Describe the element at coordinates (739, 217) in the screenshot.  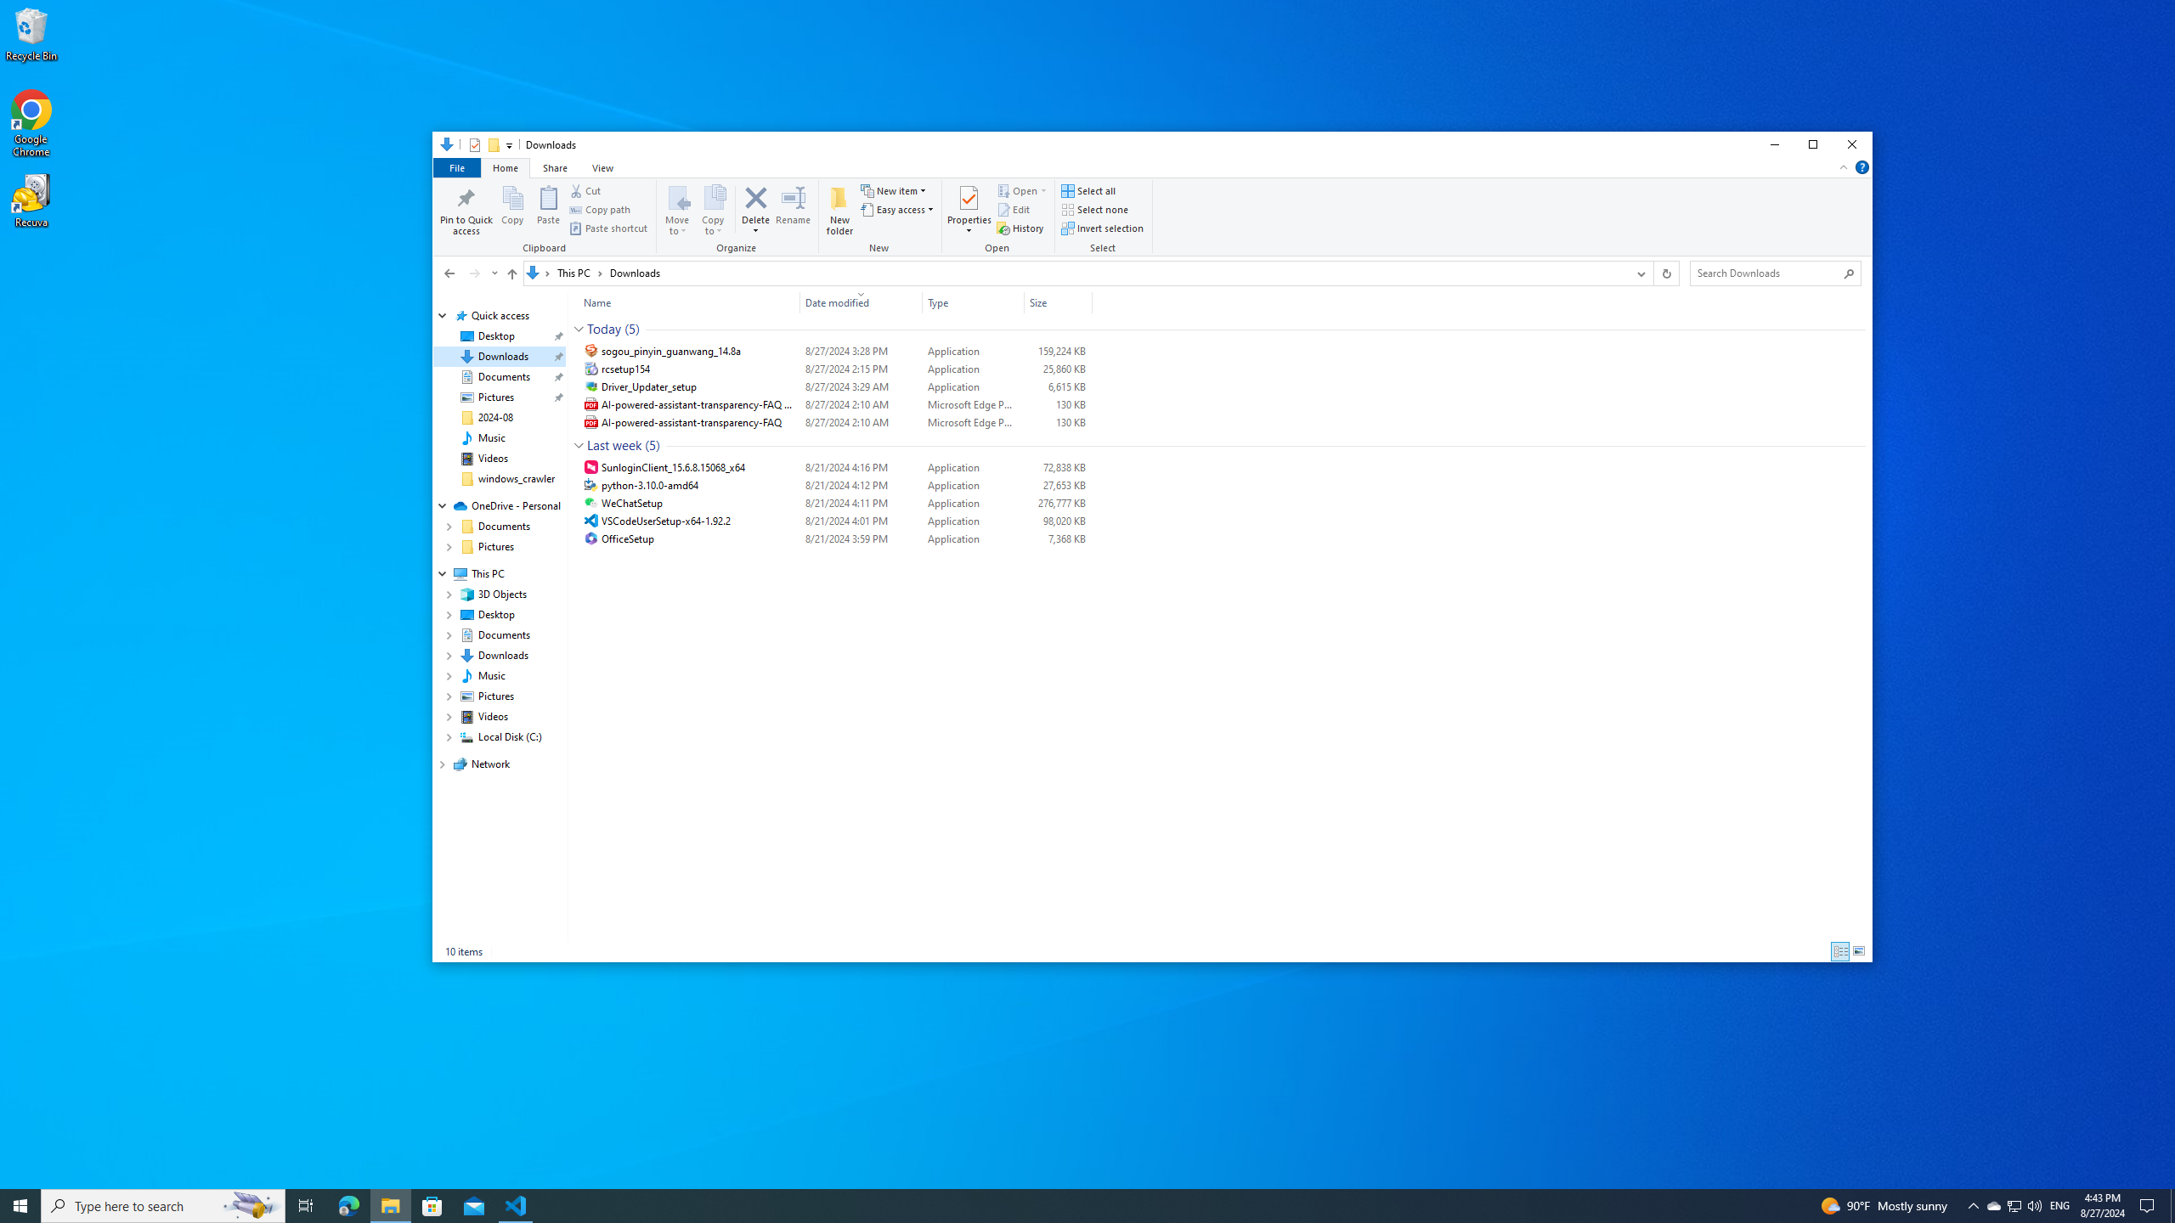
I see `Organize` at that location.